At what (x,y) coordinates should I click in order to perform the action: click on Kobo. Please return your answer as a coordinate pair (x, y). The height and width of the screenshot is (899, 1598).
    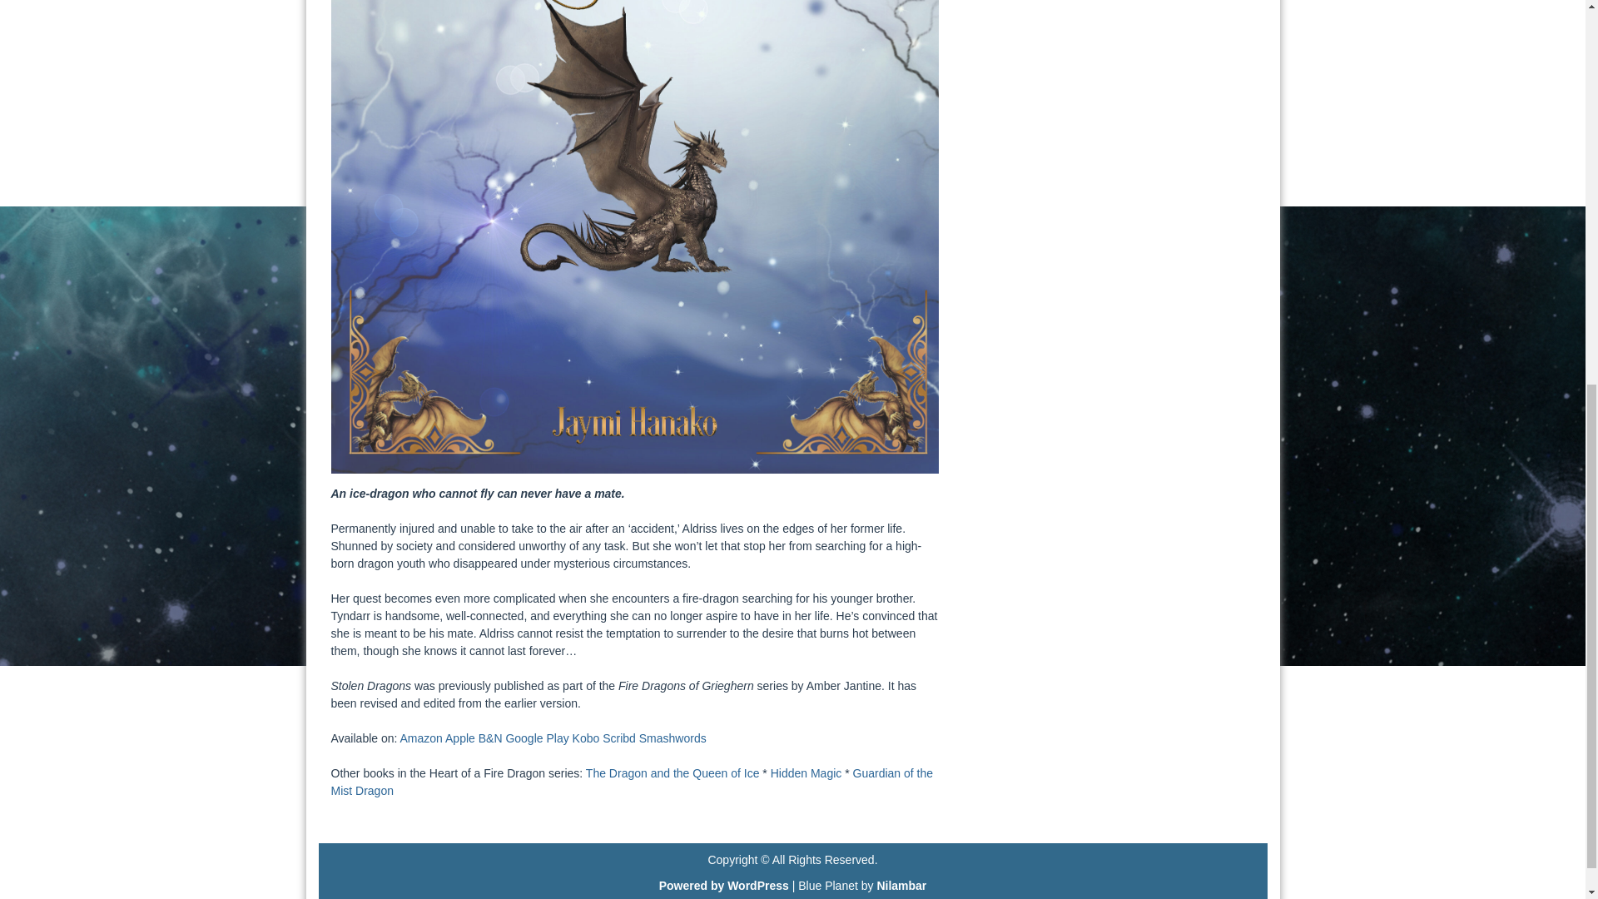
    Looking at the image, I should click on (586, 738).